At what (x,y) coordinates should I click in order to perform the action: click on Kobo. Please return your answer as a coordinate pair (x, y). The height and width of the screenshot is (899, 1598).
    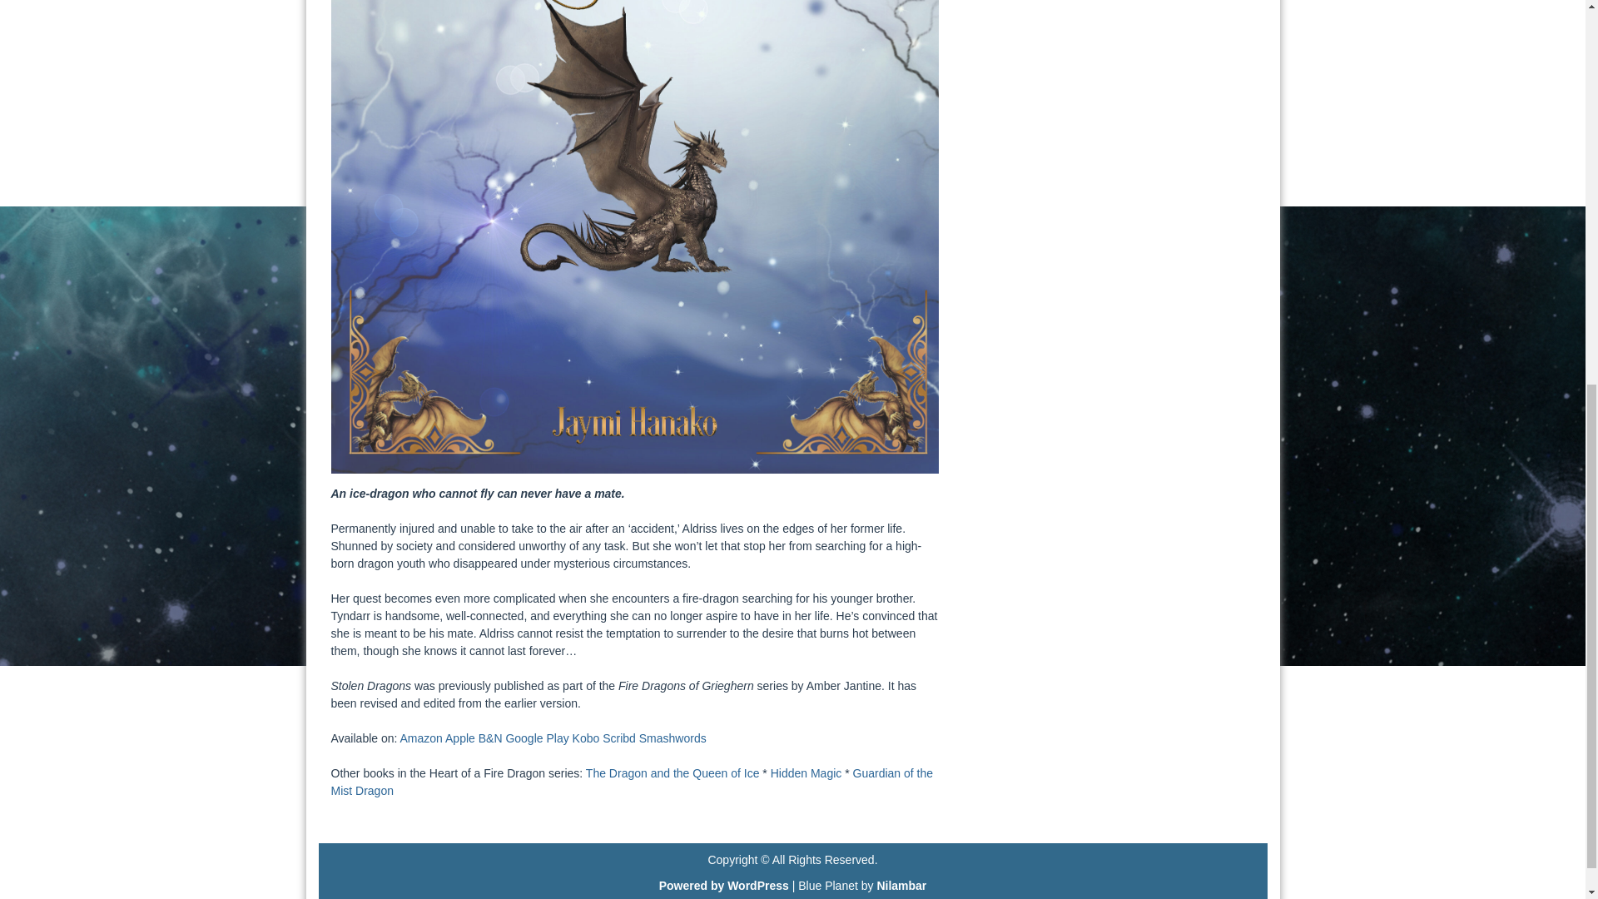
    Looking at the image, I should click on (586, 738).